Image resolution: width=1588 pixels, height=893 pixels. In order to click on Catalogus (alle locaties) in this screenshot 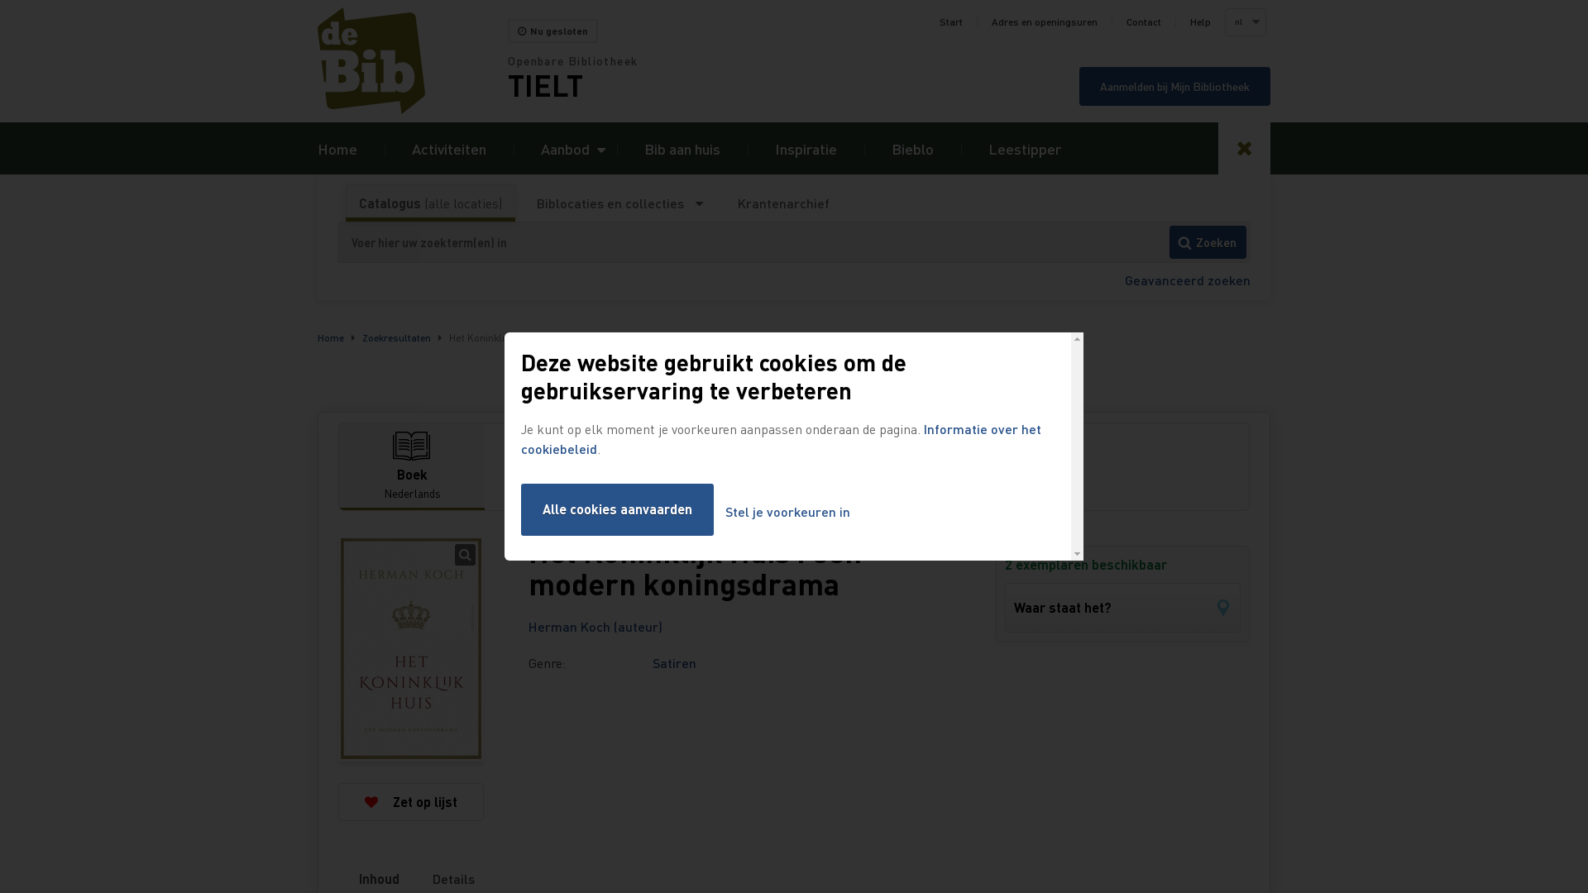, I will do `click(430, 203)`.